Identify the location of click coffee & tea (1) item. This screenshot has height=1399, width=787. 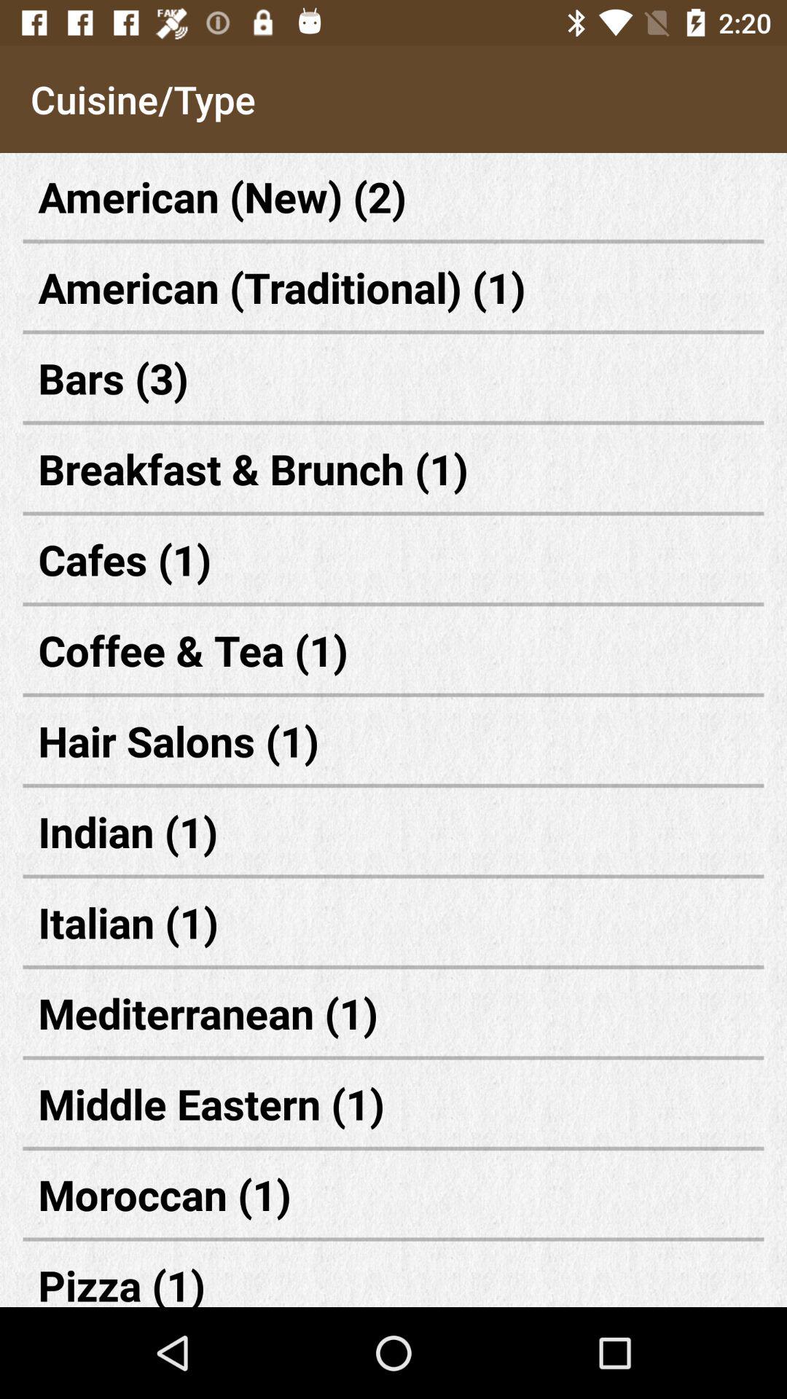
(393, 650).